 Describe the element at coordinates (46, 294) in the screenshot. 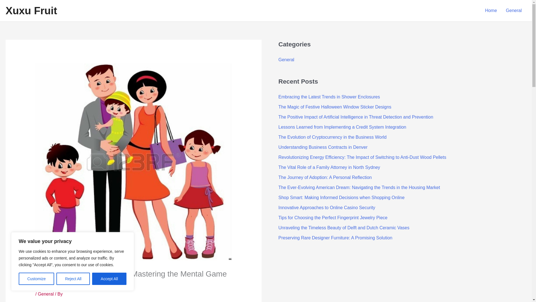

I see `General` at that location.